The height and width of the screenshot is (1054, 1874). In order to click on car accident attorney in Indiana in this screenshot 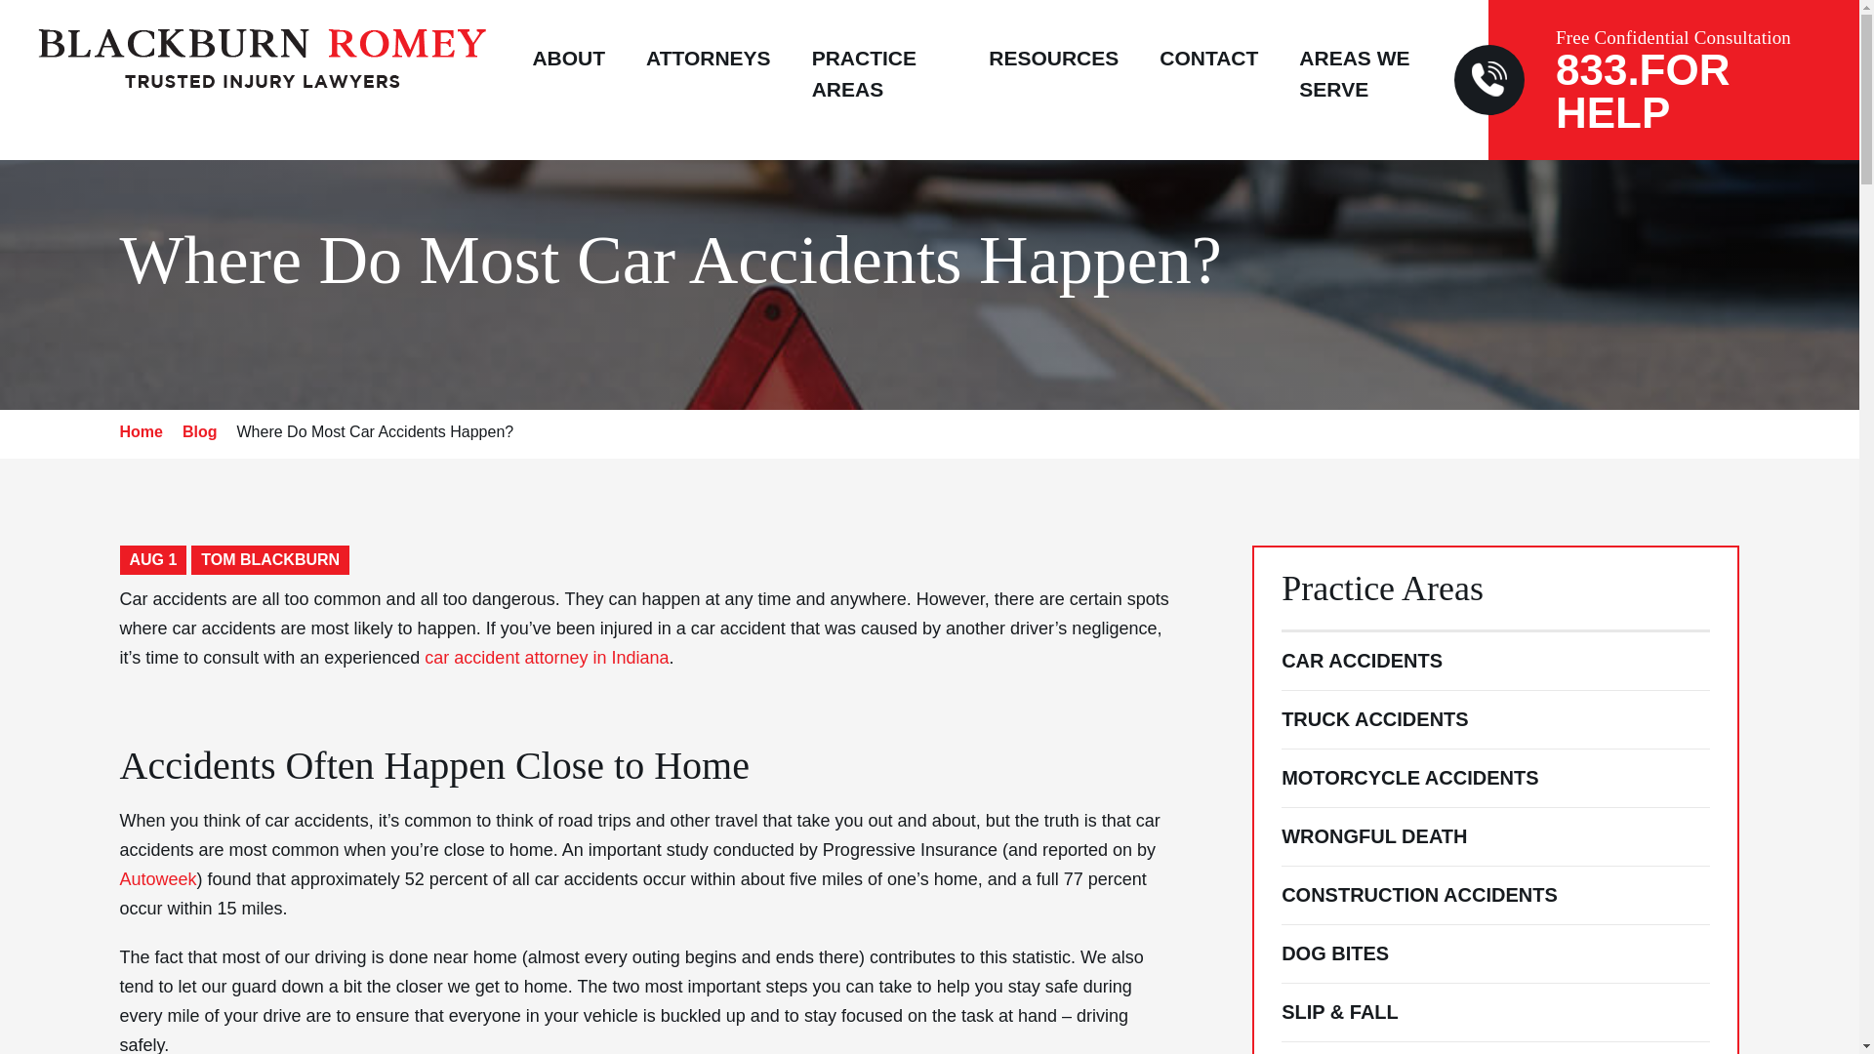, I will do `click(547, 658)`.